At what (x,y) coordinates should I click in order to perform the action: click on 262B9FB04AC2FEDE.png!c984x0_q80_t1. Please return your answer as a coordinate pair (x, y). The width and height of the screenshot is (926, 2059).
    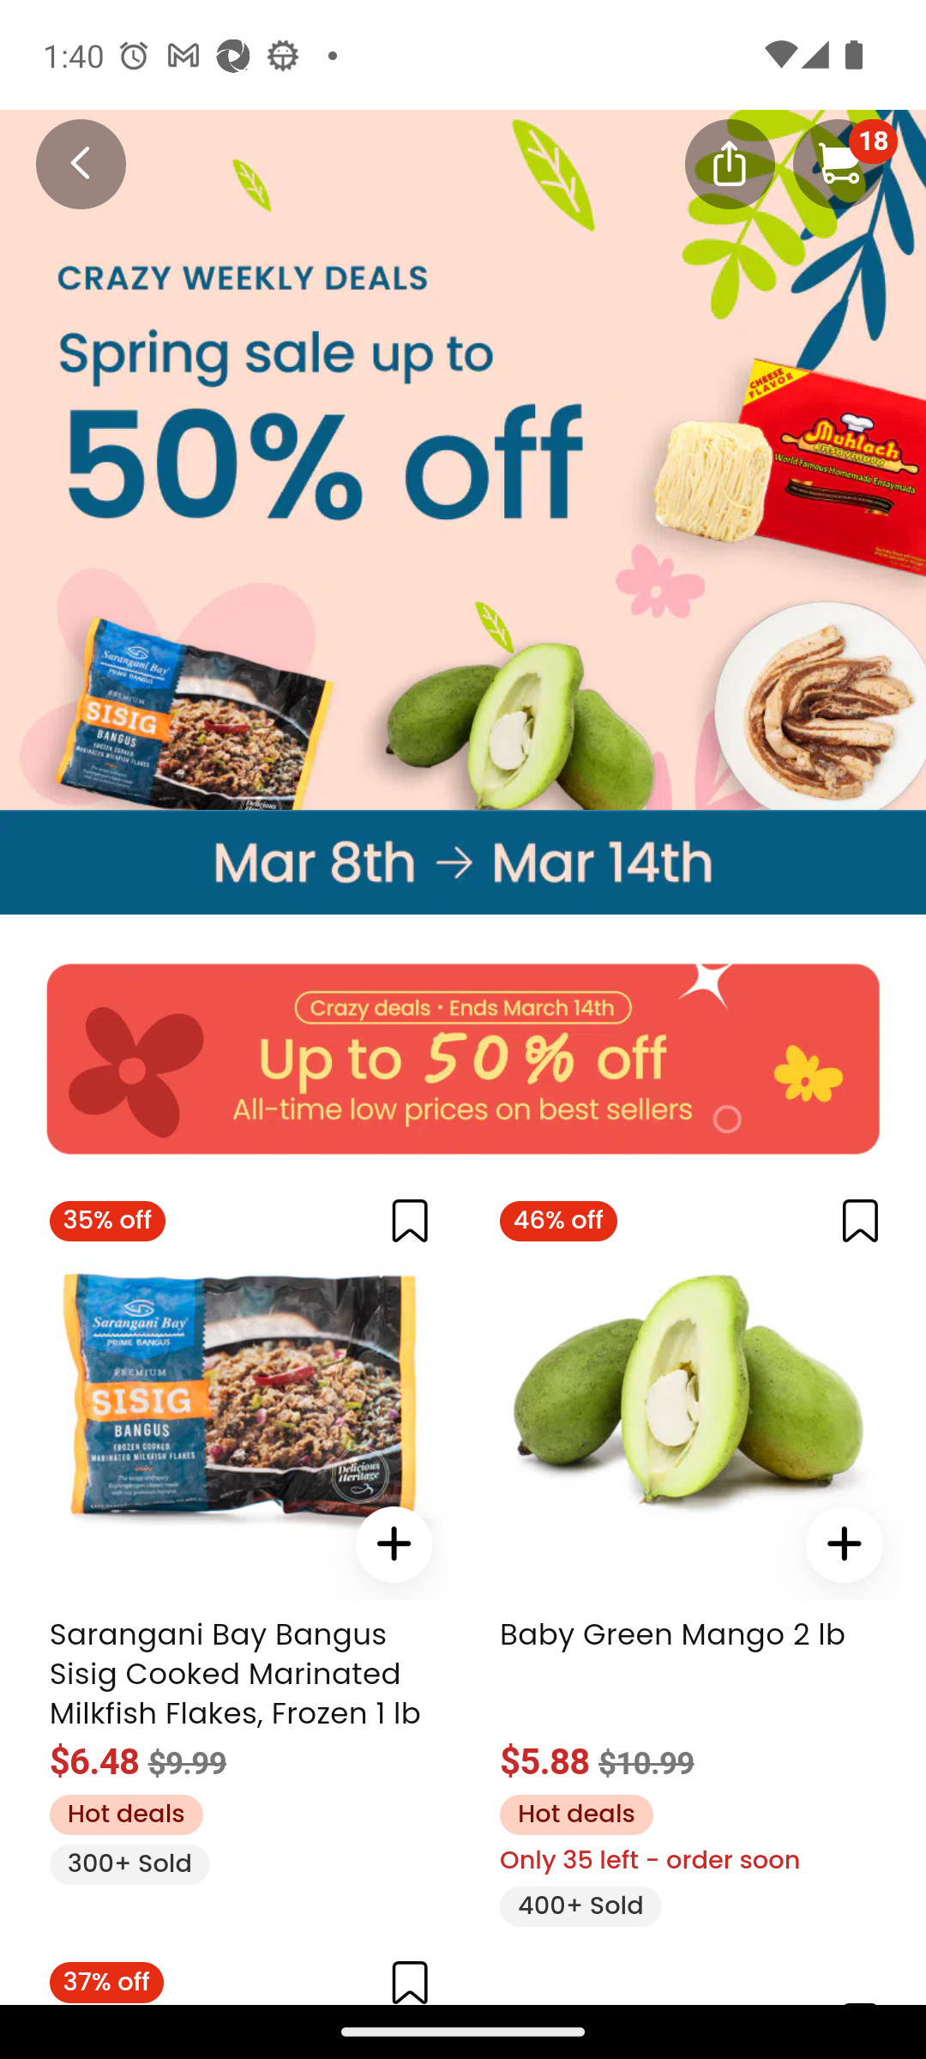
    Looking at the image, I should click on (463, 861).